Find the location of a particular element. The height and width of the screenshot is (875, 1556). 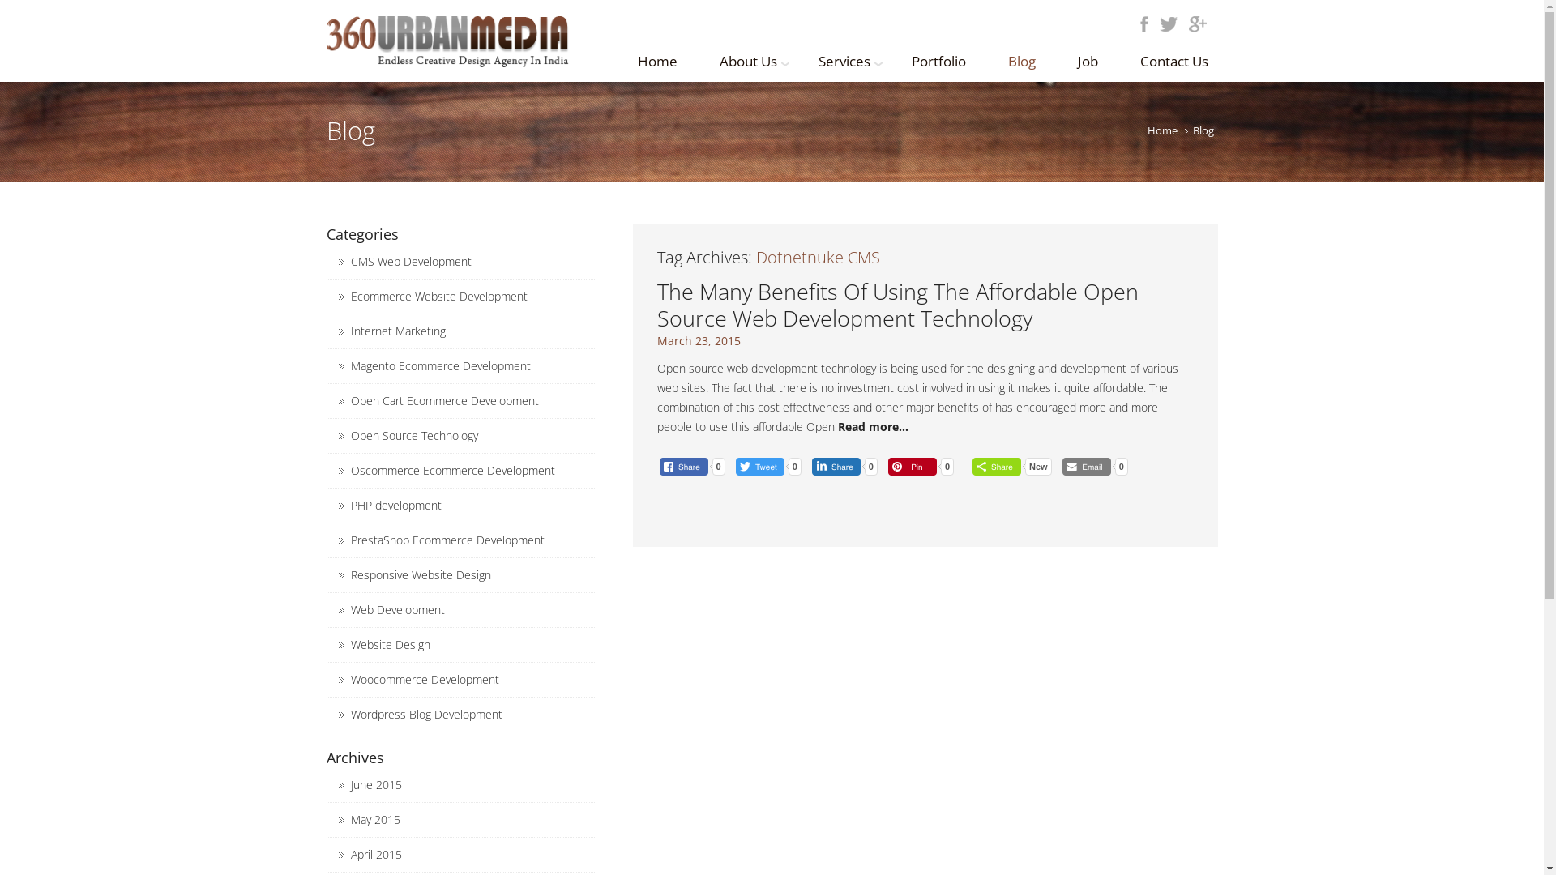

Ecommerce Website Development is located at coordinates (438, 297).